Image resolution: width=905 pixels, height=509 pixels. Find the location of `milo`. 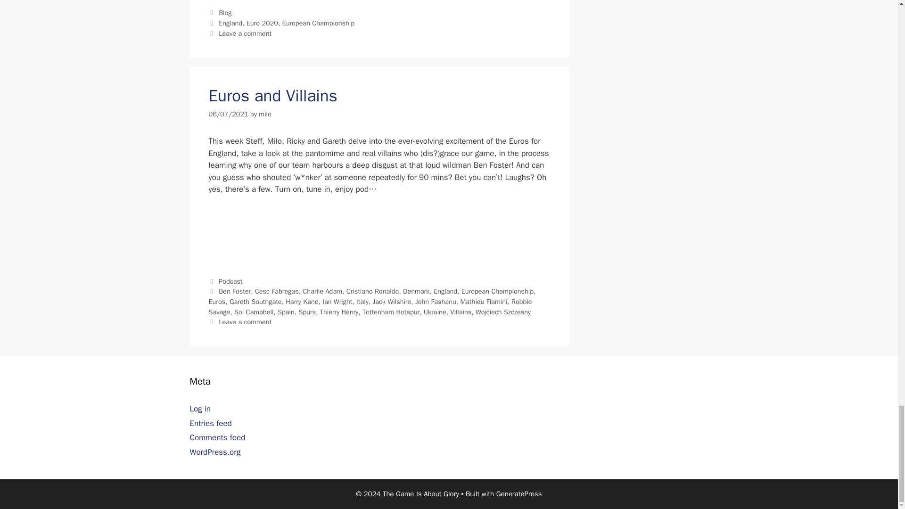

milo is located at coordinates (265, 114).